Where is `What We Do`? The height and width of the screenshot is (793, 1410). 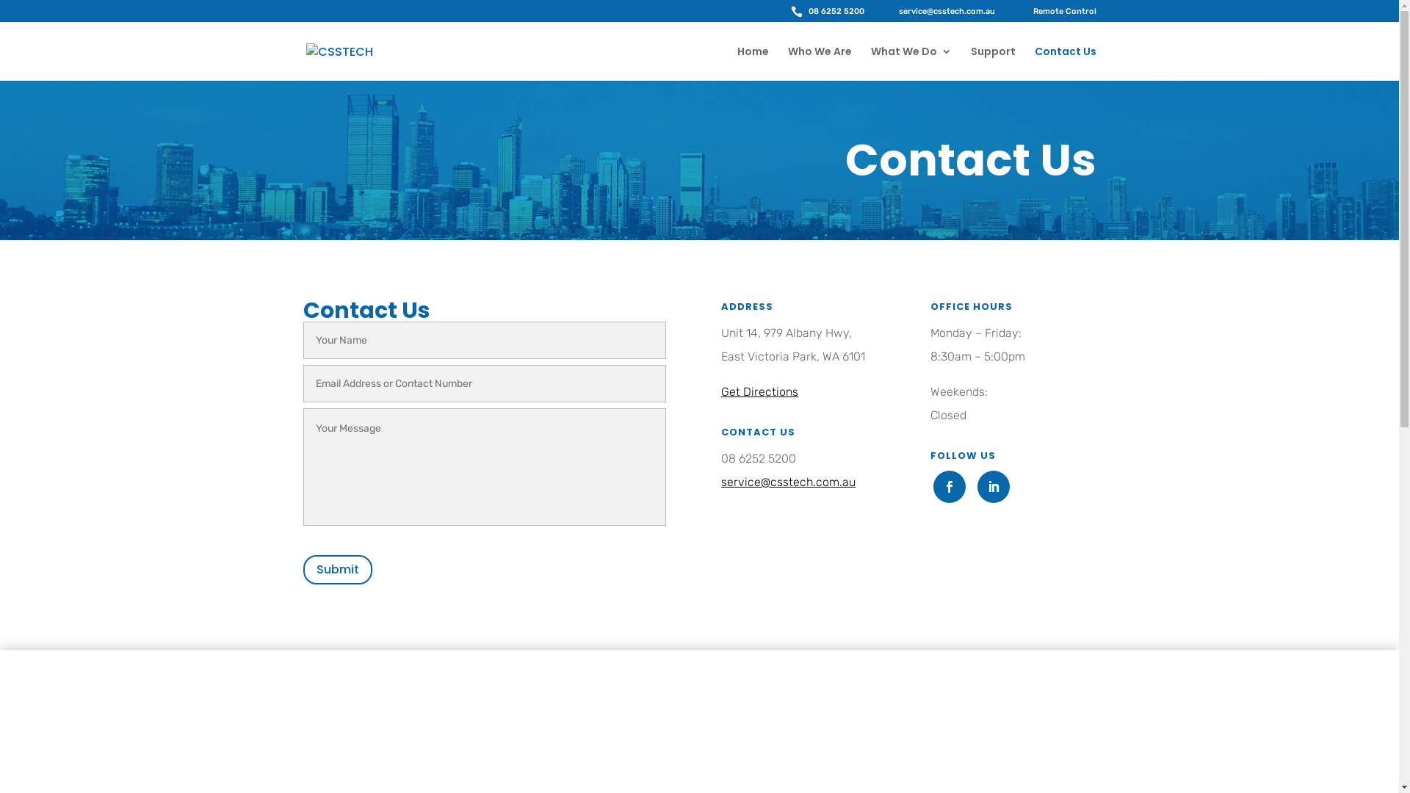 What We Do is located at coordinates (911, 63).